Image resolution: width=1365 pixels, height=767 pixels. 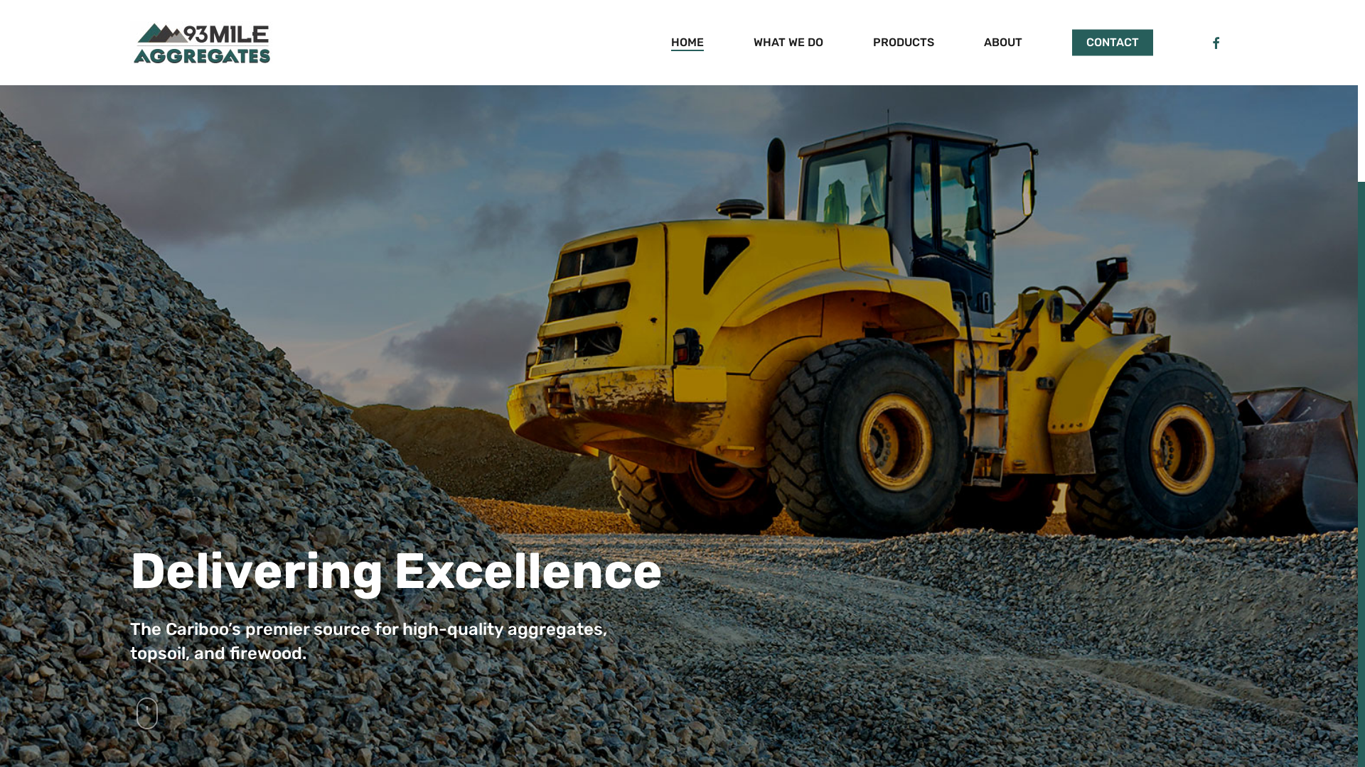 I want to click on Navigate to the next section, so click(x=148, y=719).